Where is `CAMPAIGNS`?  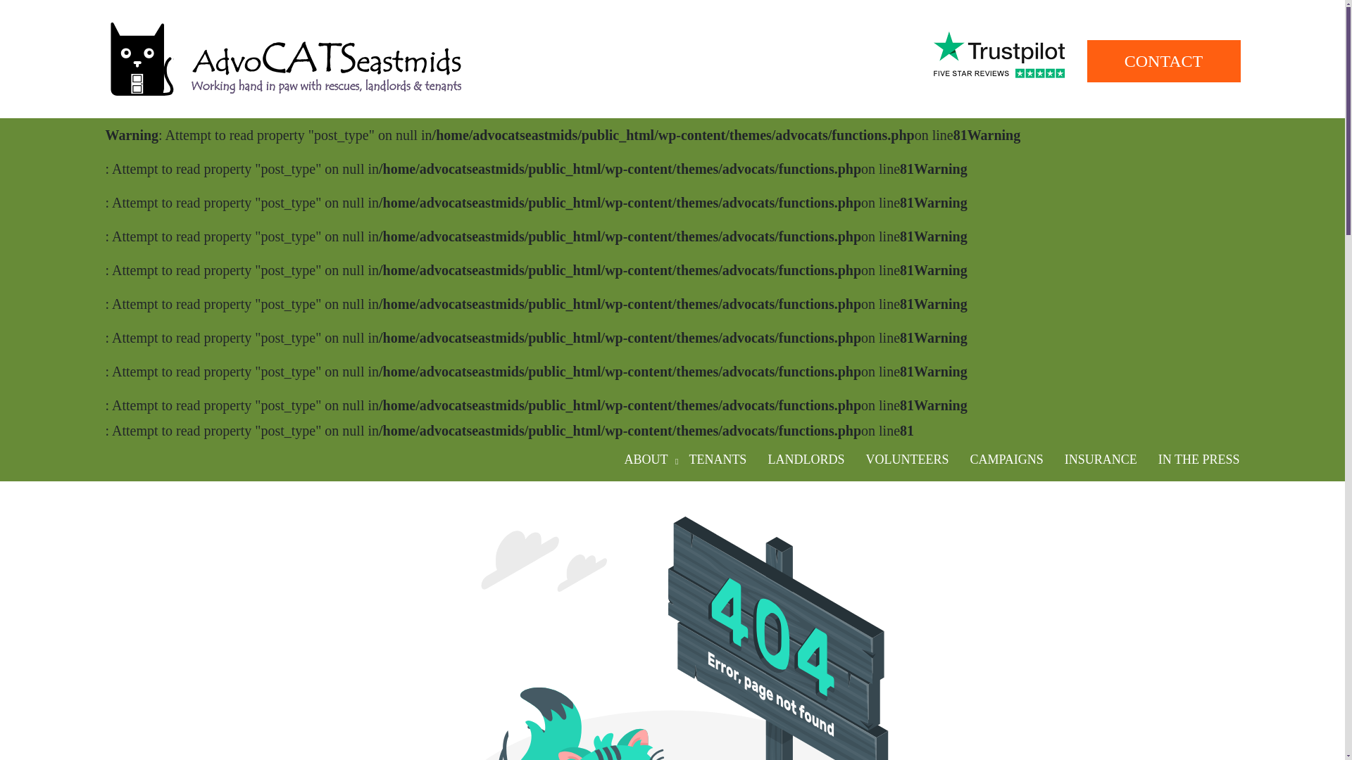
CAMPAIGNS is located at coordinates (1006, 460).